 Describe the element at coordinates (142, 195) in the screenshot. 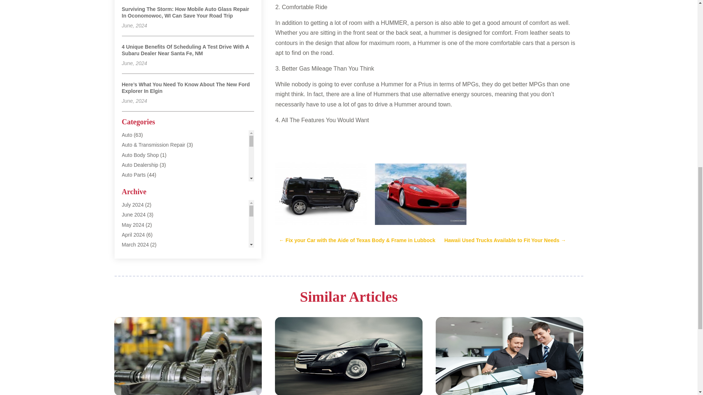

I see `Auto Repair Shop` at that location.